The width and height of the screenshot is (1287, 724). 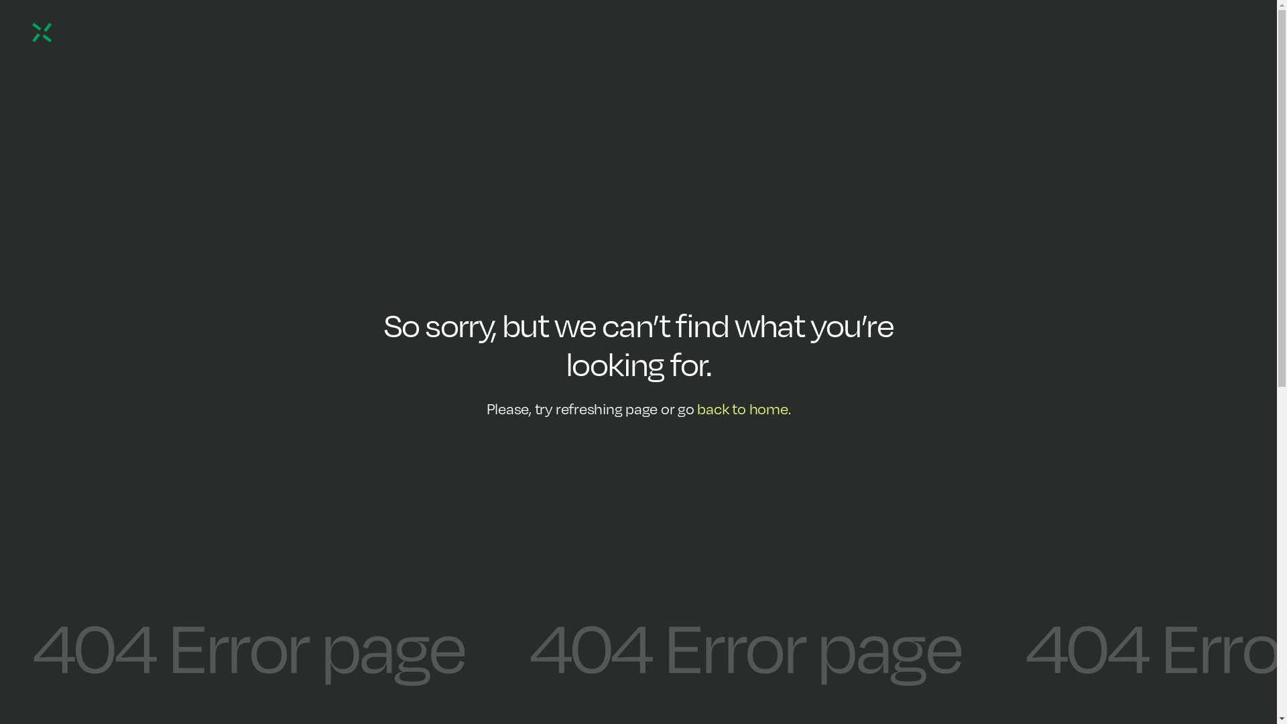 What do you see at coordinates (560, 34) in the screenshot?
I see `Master Data` at bounding box center [560, 34].